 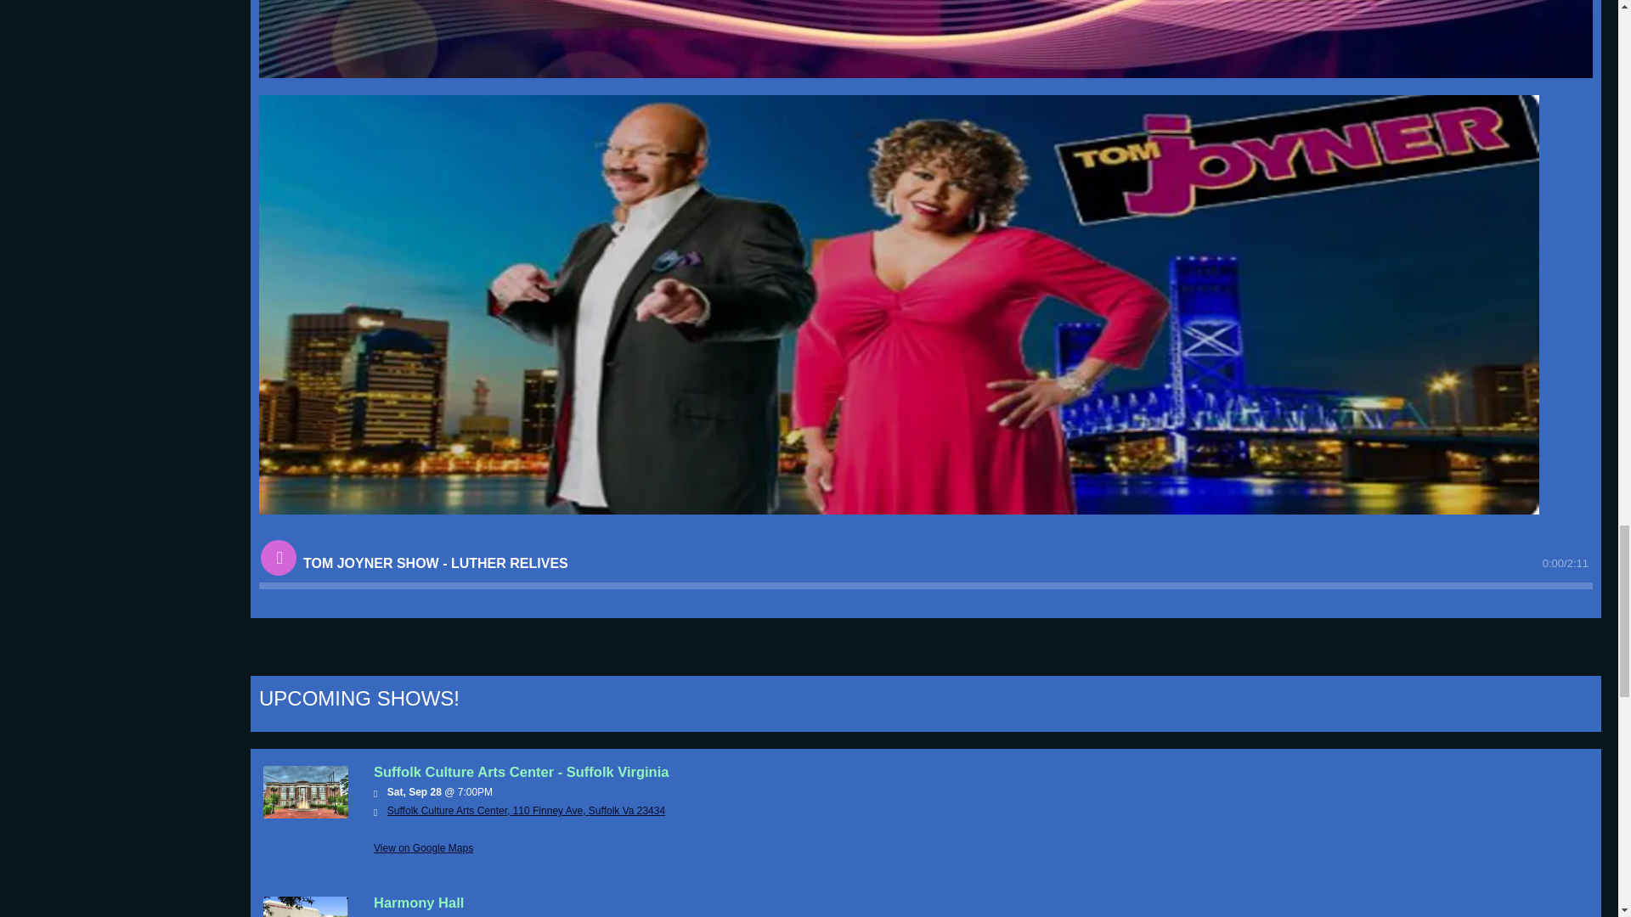 I want to click on View on Google Maps, so click(x=527, y=811).